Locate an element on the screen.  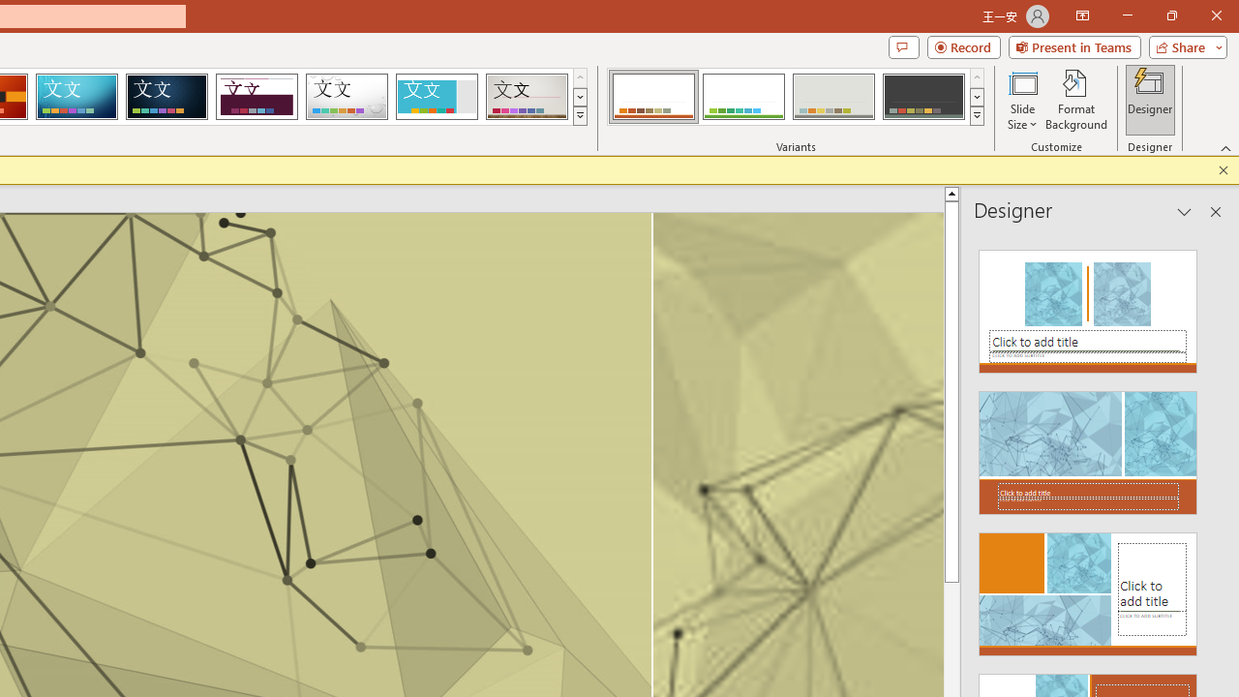
AutomationID: ThemeVariantsGallery is located at coordinates (796, 97).